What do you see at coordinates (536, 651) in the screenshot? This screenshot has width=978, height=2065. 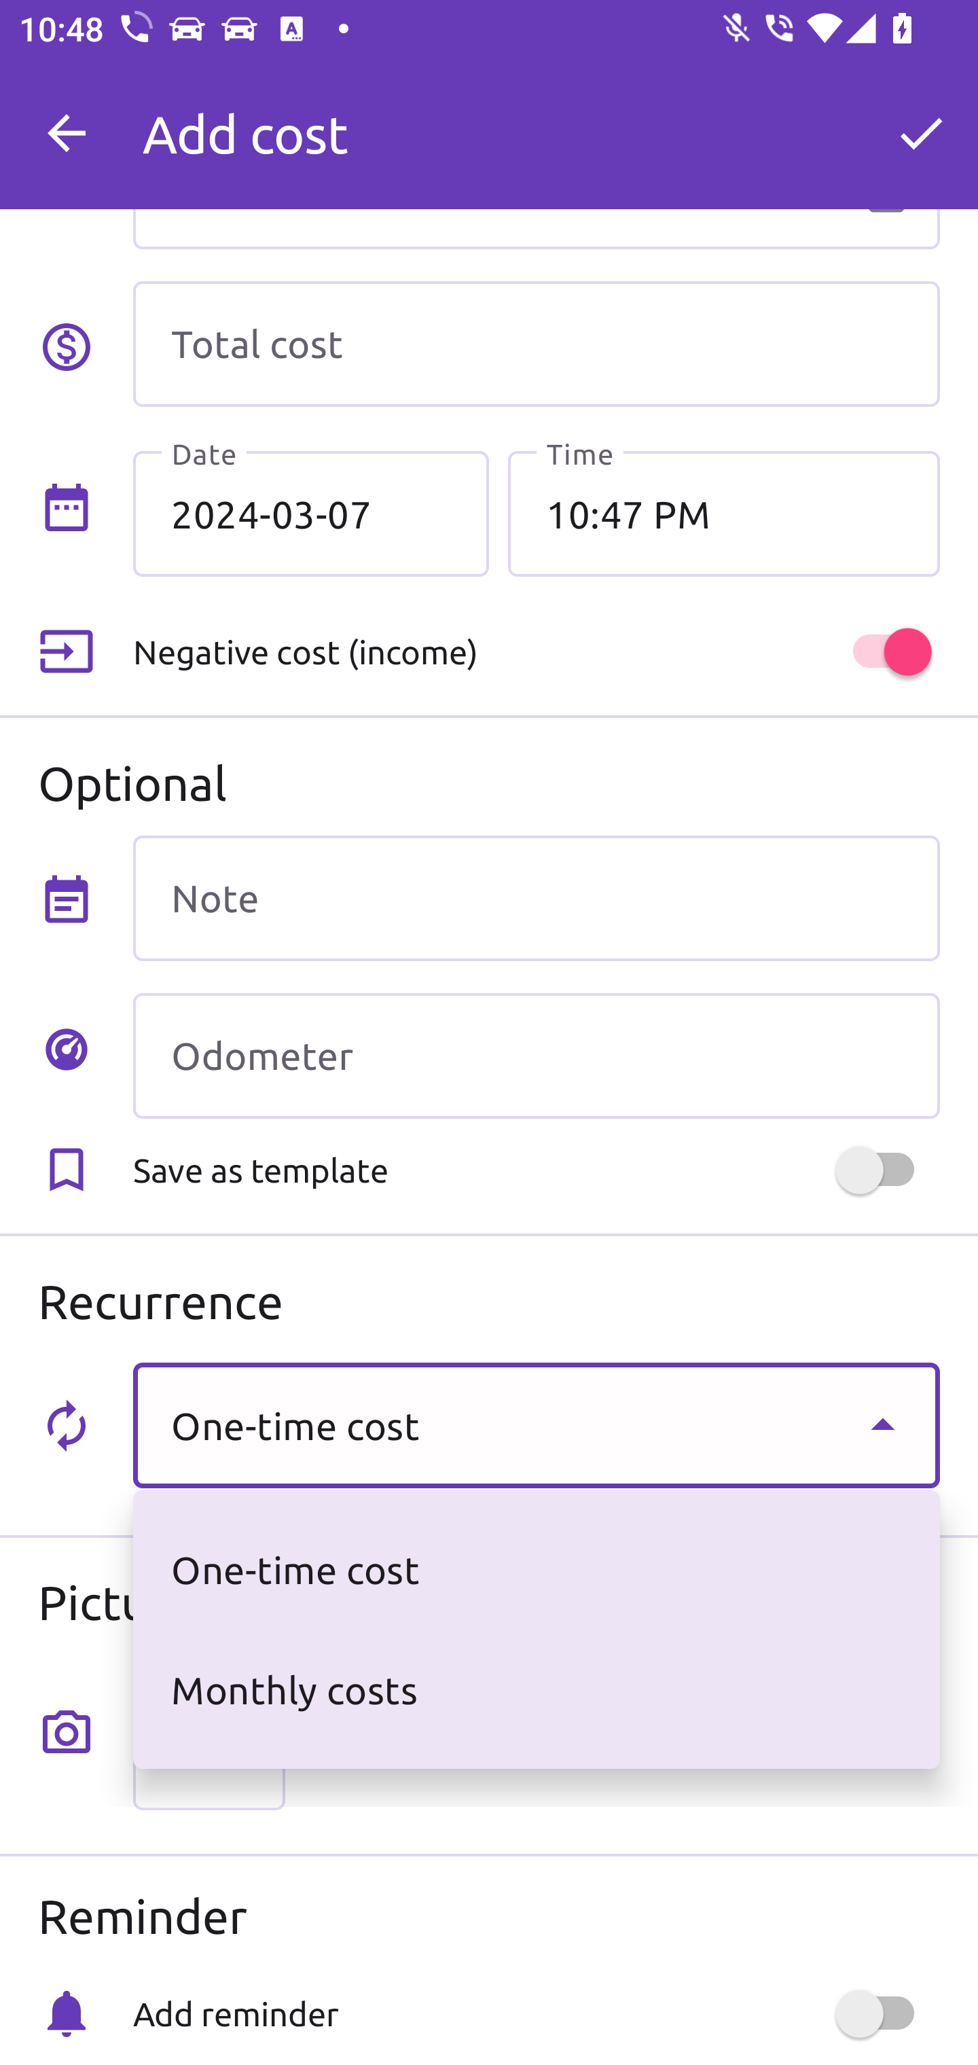 I see `Negative cost (income)` at bounding box center [536, 651].